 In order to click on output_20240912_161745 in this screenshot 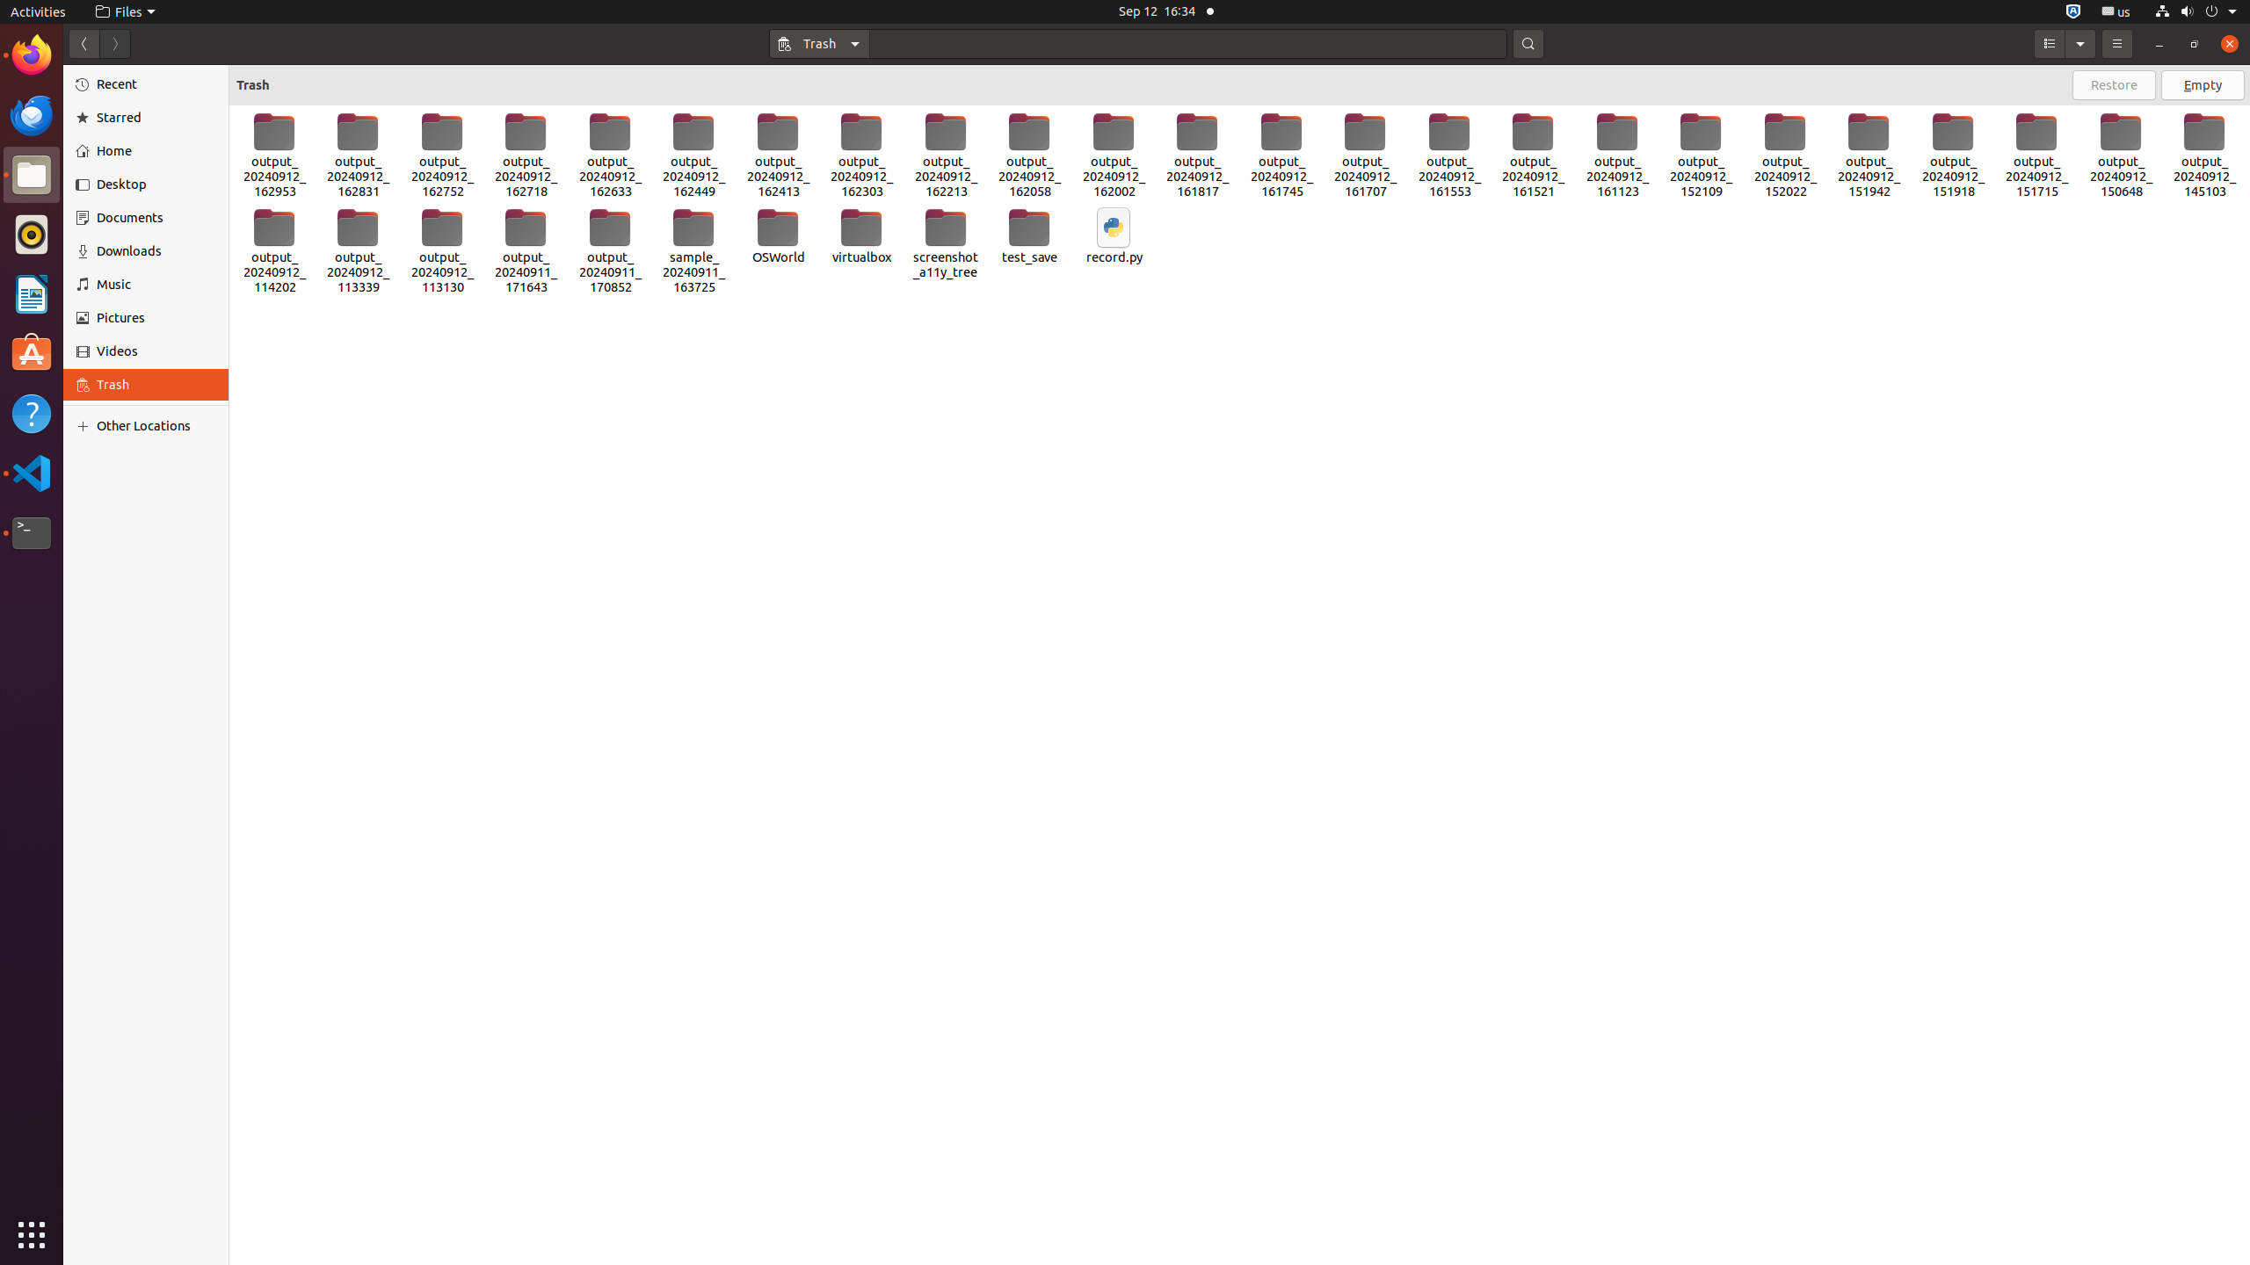, I will do `click(1281, 155)`.